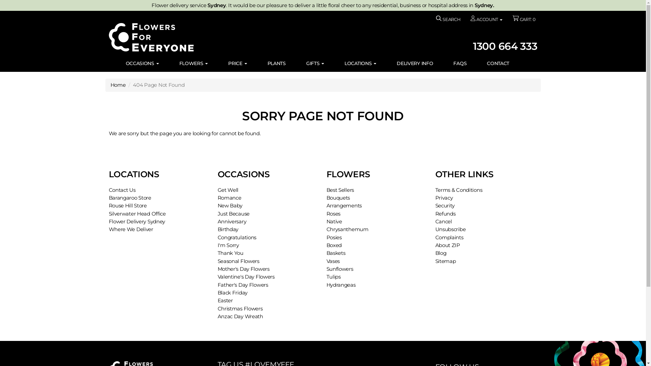  I want to click on Contact Us, so click(122, 190).